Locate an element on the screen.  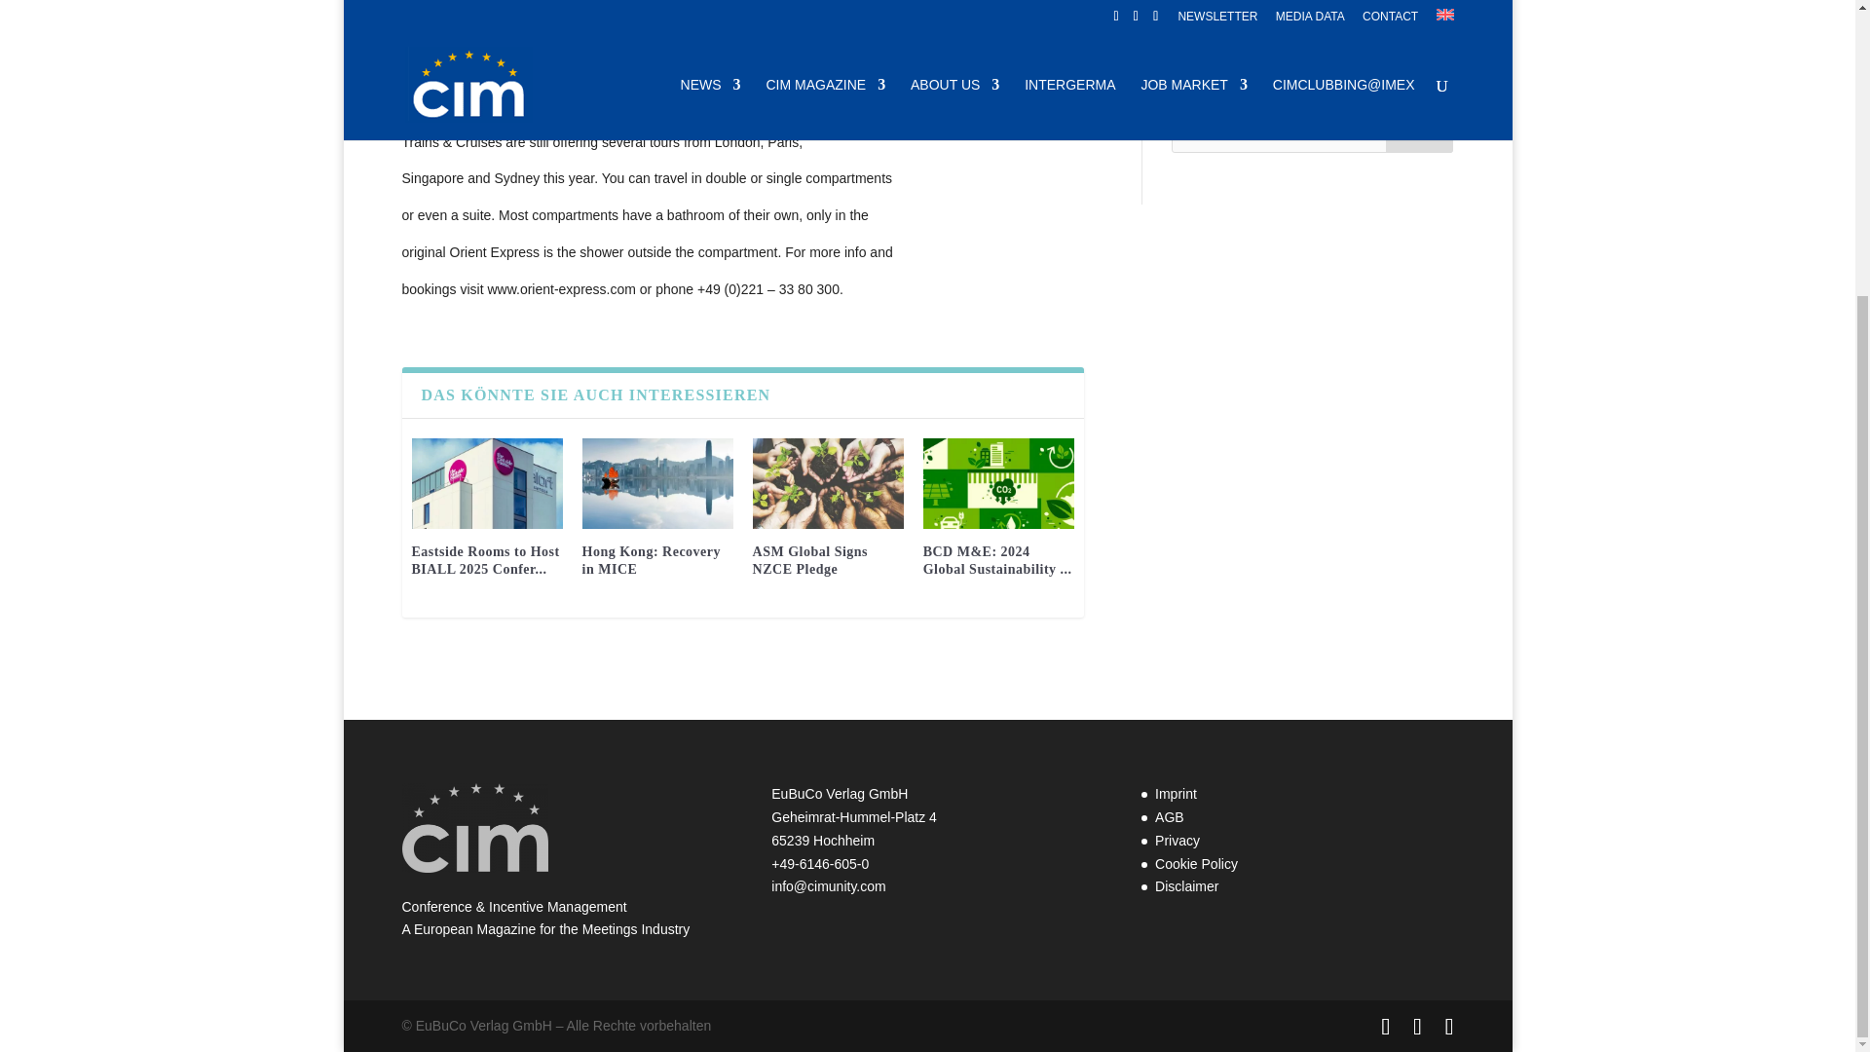
ASM Global Signs NZCE Pledge is located at coordinates (828, 483).